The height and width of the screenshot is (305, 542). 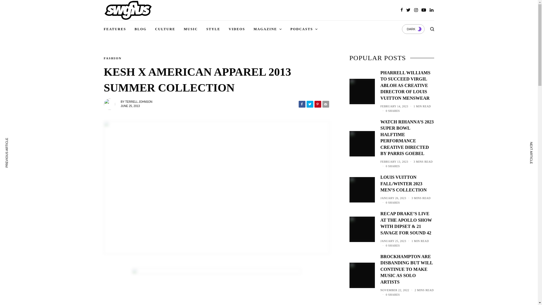 What do you see at coordinates (115, 29) in the screenshot?
I see `FEATURES` at bounding box center [115, 29].